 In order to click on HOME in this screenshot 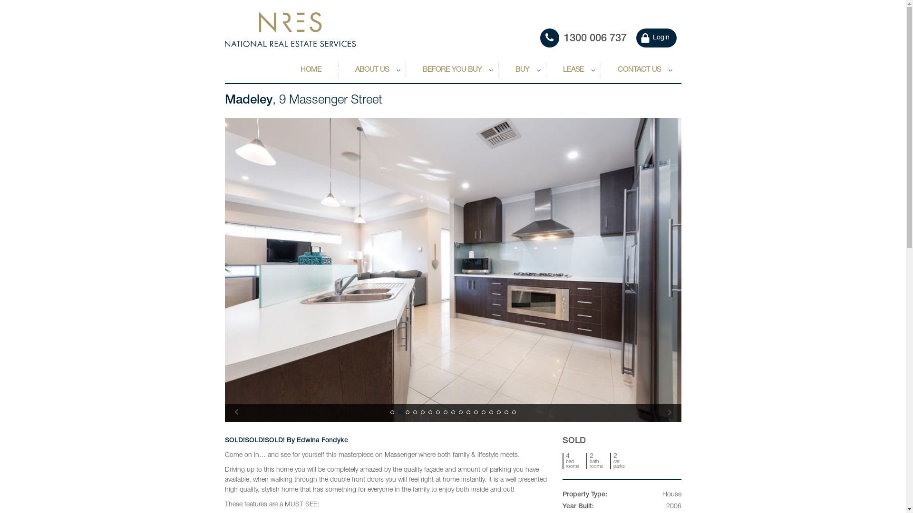, I will do `click(311, 70)`.